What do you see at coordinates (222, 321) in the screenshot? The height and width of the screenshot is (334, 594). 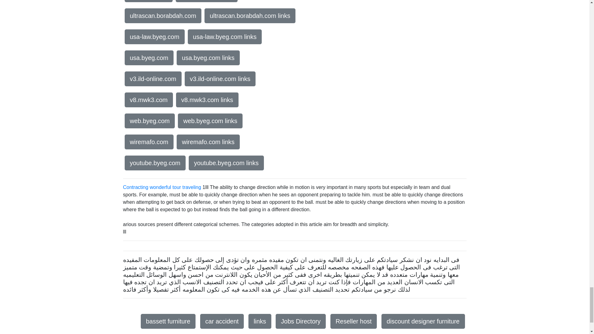 I see `car accident` at bounding box center [222, 321].